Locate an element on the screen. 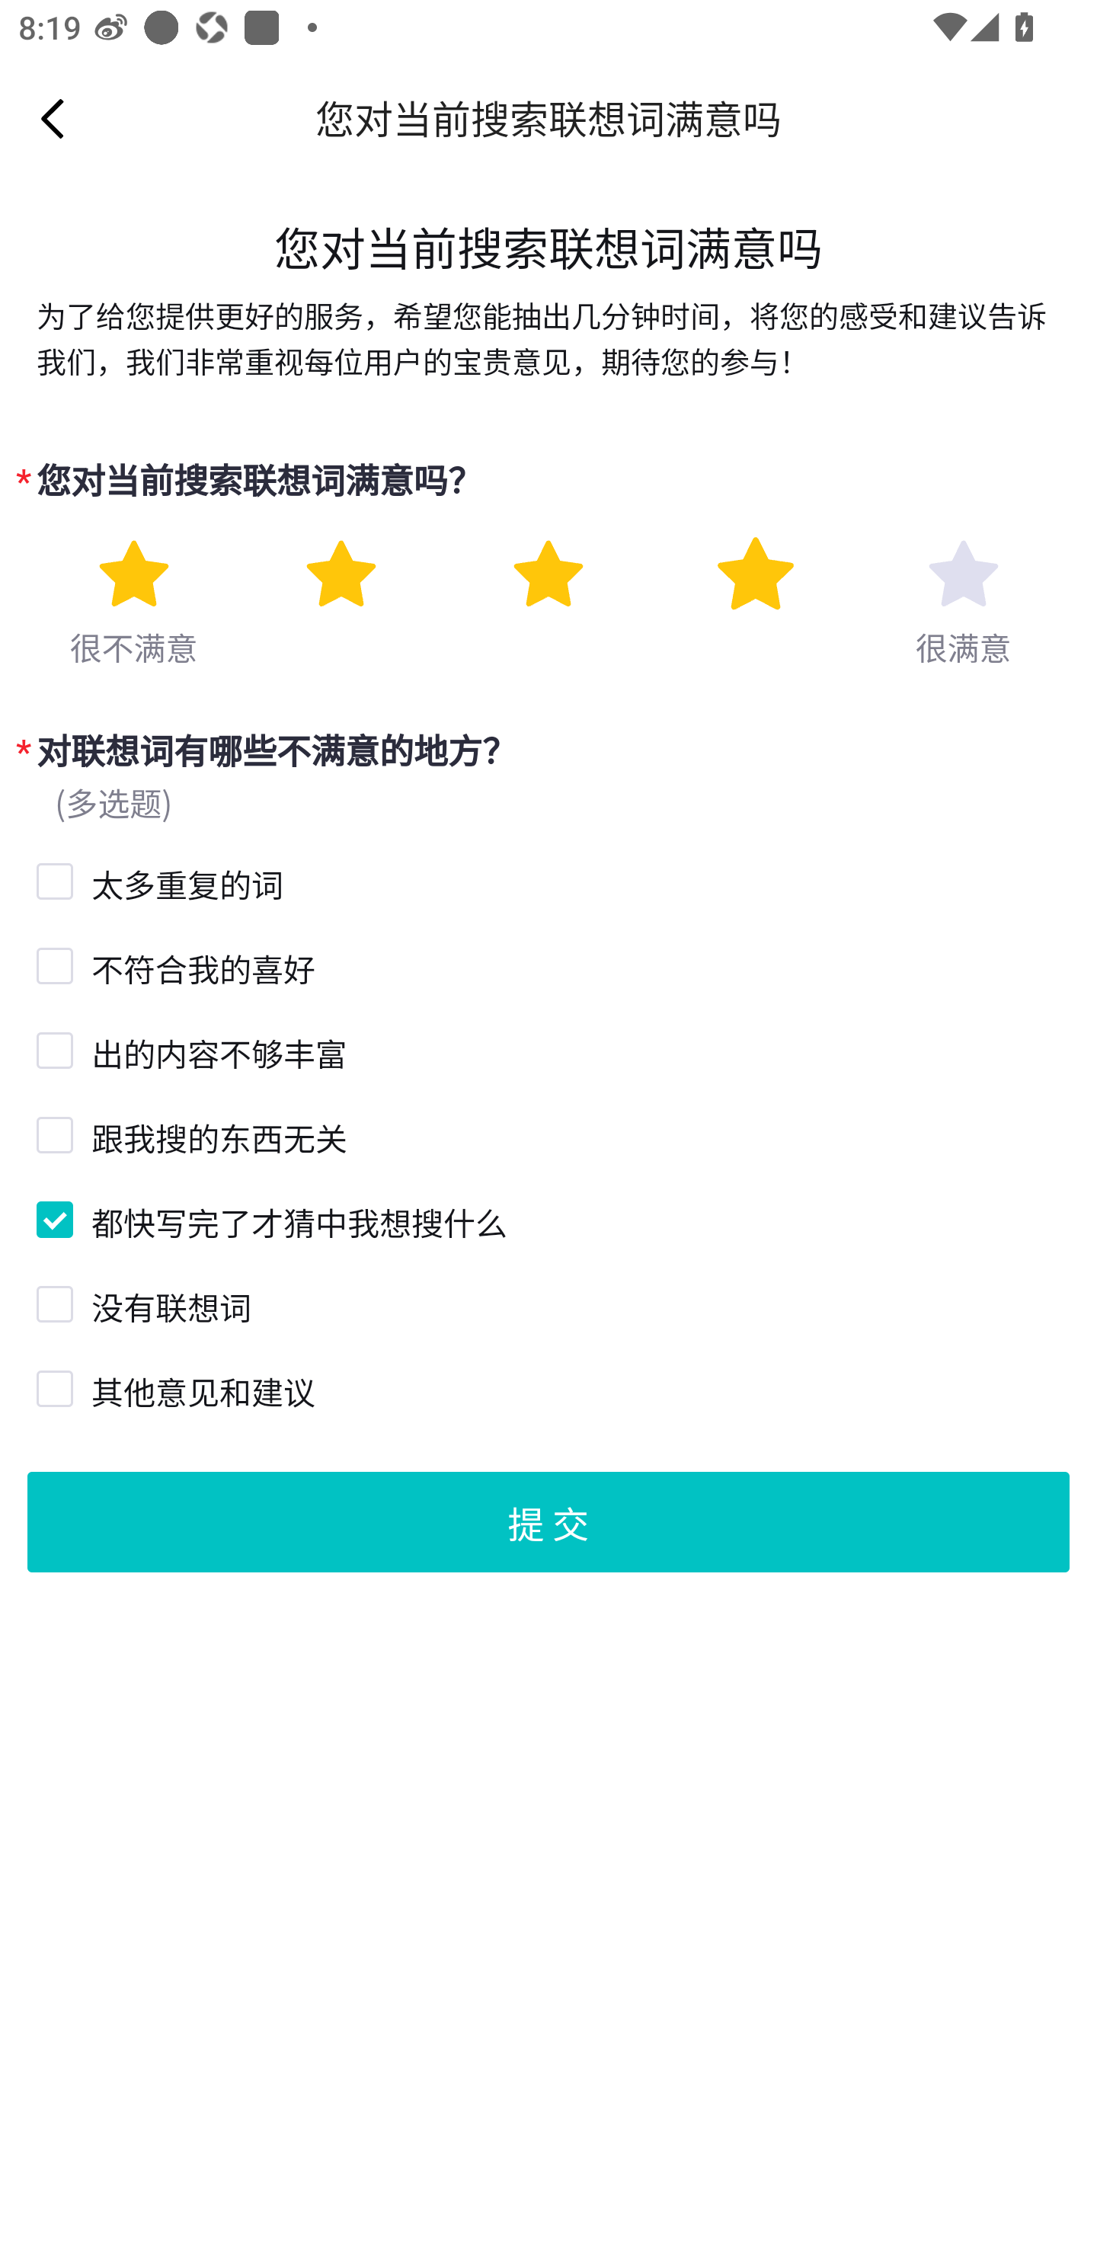  star star is located at coordinates (133, 574).